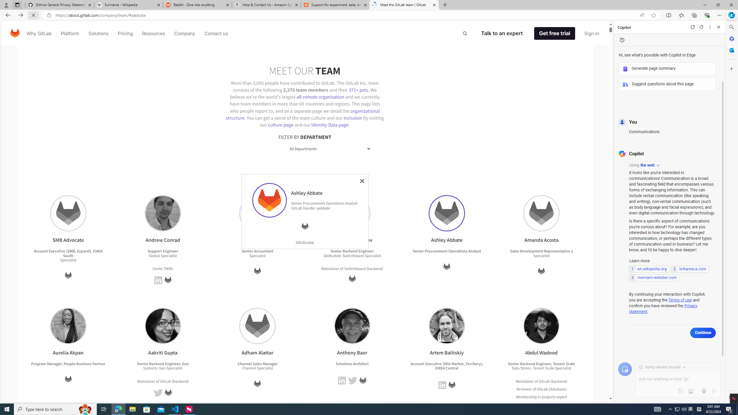 The width and height of the screenshot is (738, 415). I want to click on Abdul Wadood, so click(541, 326).